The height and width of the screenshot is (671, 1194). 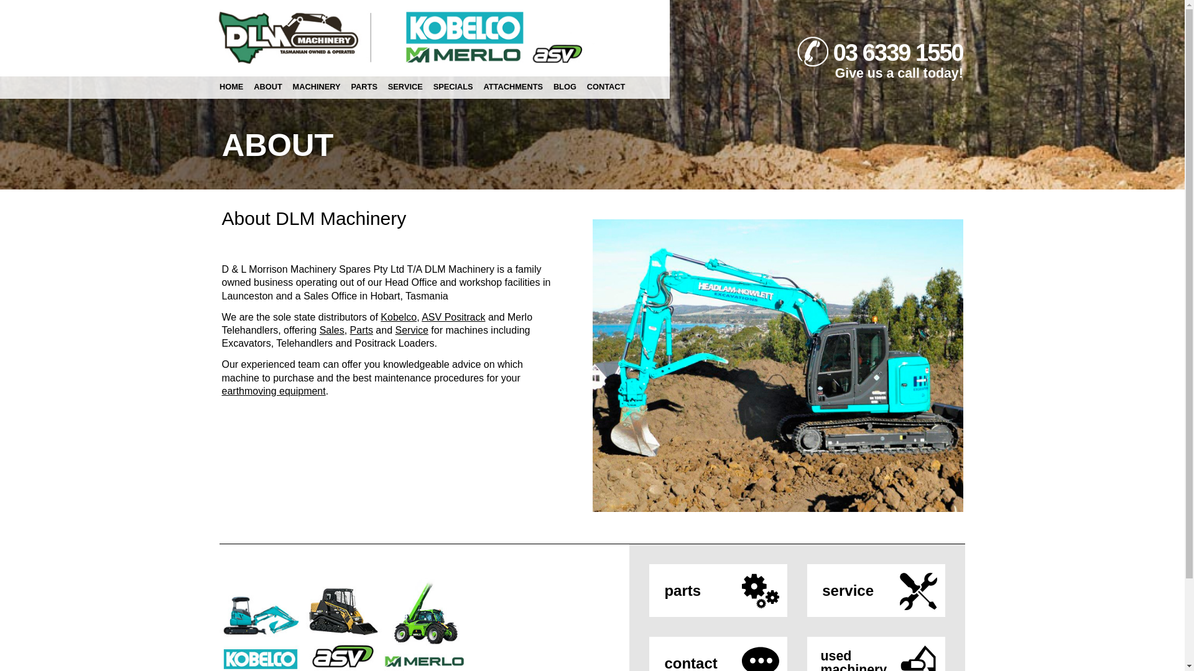 I want to click on Parts, so click(x=362, y=331).